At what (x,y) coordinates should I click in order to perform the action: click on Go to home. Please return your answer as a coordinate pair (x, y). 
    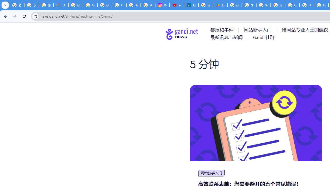
    Looking at the image, I should click on (182, 34).